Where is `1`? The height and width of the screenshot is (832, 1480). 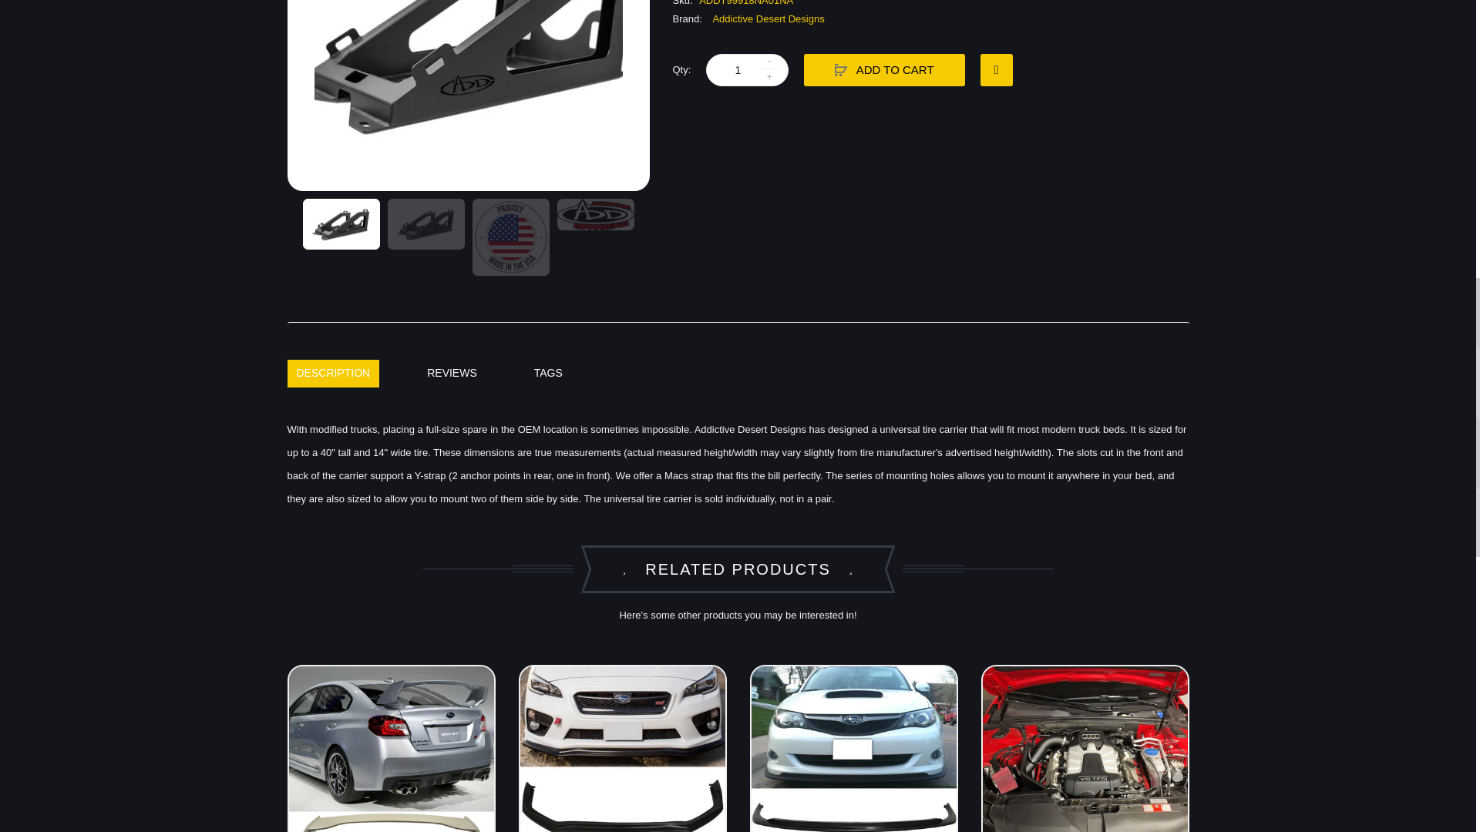 1 is located at coordinates (737, 70).